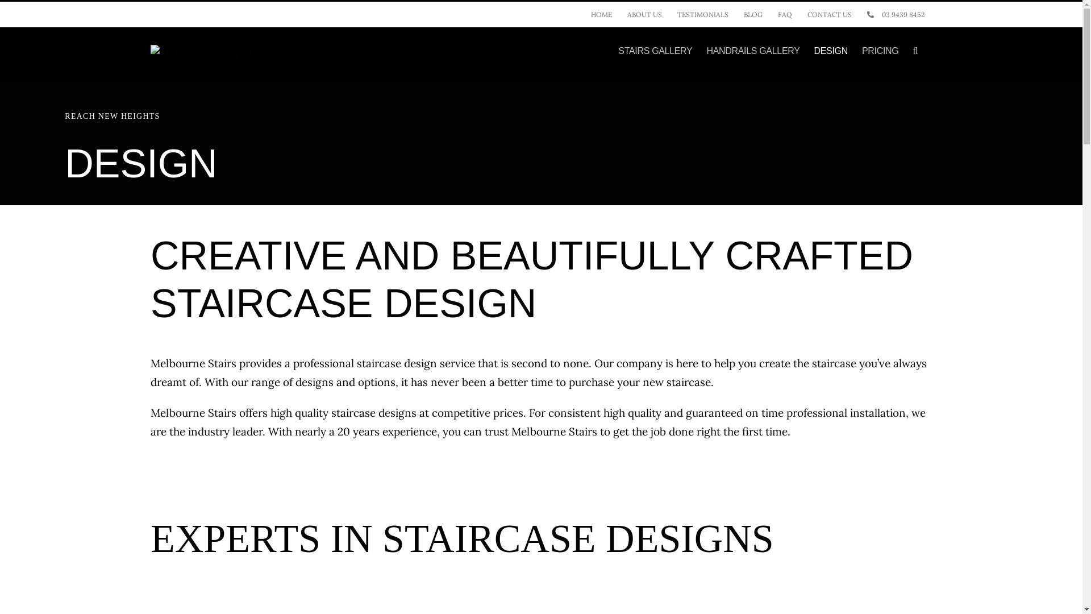 This screenshot has height=614, width=1091. I want to click on 03 9439 8452, so click(896, 14).